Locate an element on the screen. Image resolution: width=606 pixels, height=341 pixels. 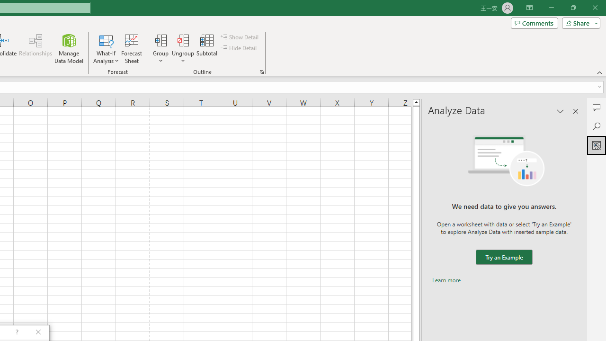
Group and Outline Settings is located at coordinates (261, 72).